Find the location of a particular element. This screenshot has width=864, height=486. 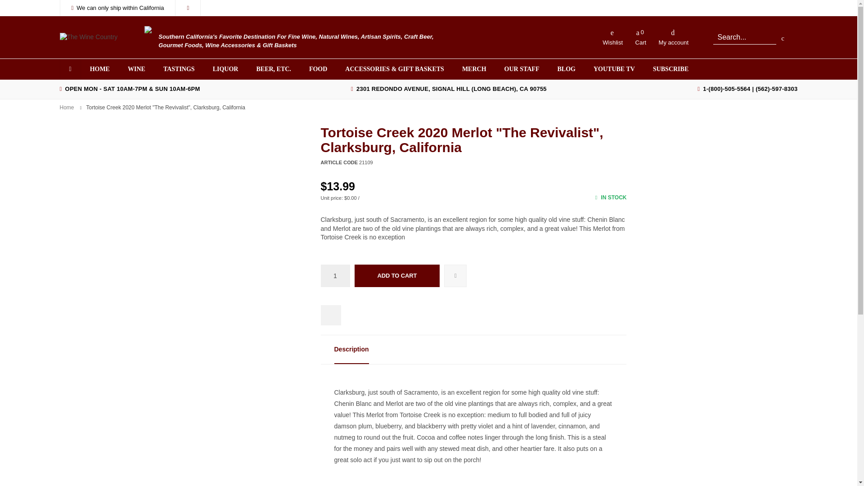

My account is located at coordinates (673, 37).